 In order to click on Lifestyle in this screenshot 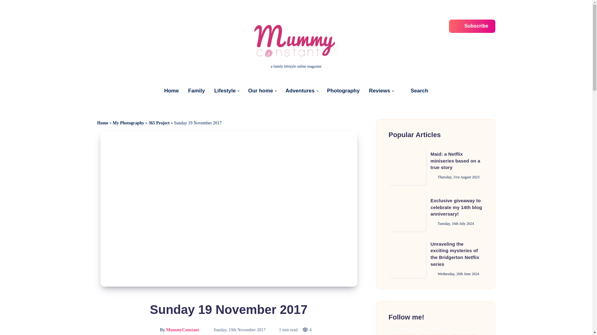, I will do `click(225, 91)`.